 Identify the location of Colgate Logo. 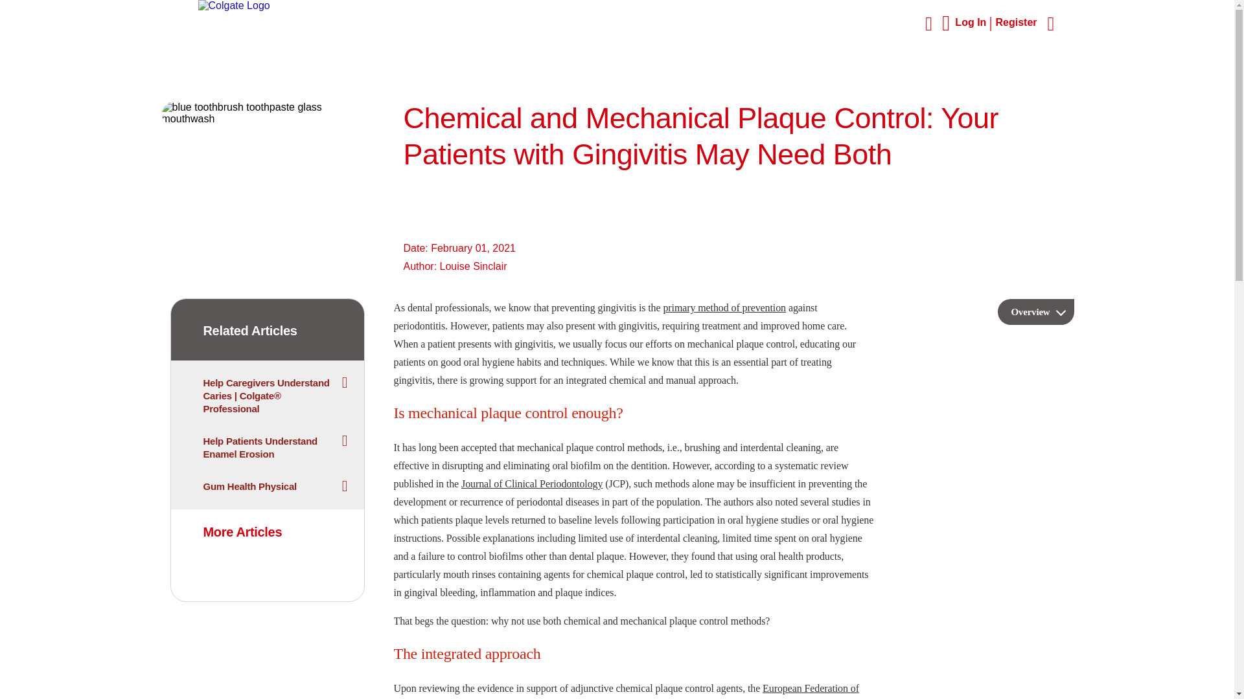
(233, 6).